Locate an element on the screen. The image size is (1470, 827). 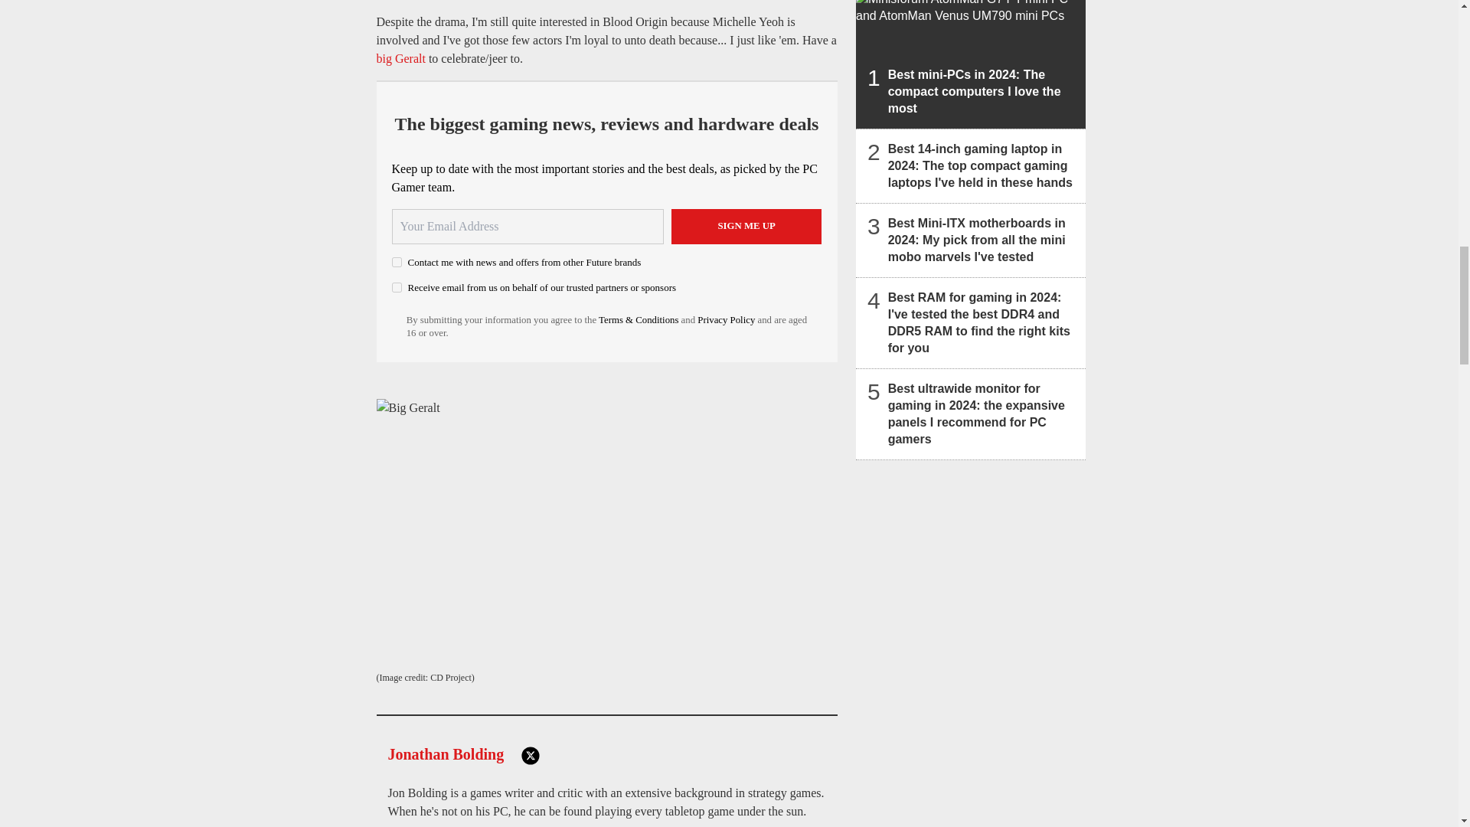
Sign me up is located at coordinates (746, 227).